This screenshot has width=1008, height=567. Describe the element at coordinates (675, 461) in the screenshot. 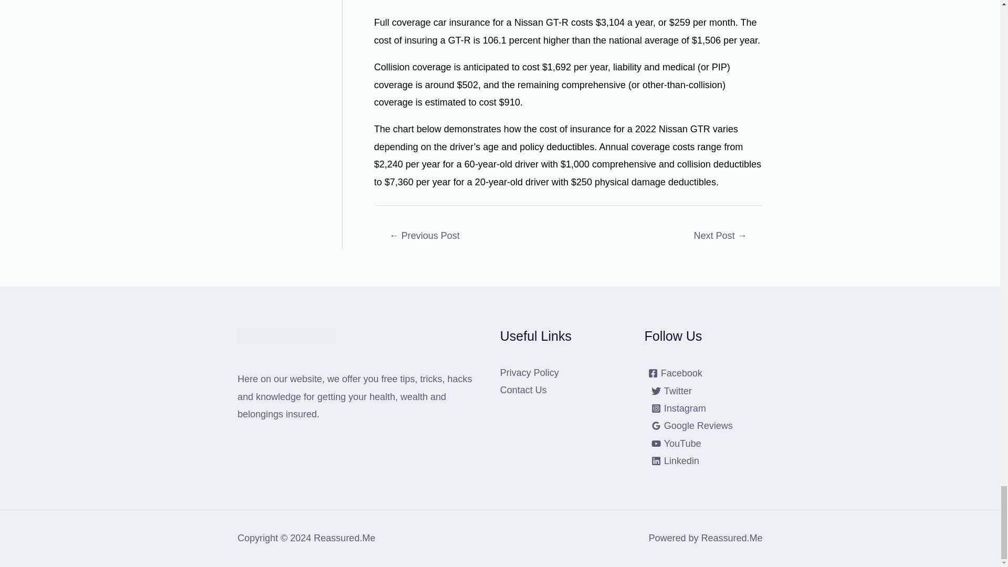

I see `Linkedin` at that location.